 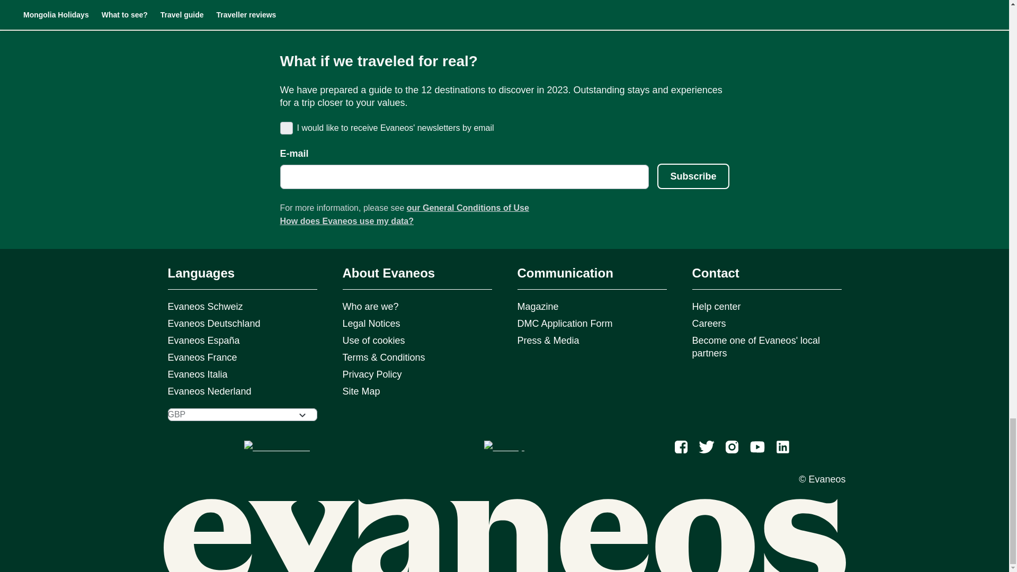 I want to click on Our Better Trips promise, so click(x=300, y=2).